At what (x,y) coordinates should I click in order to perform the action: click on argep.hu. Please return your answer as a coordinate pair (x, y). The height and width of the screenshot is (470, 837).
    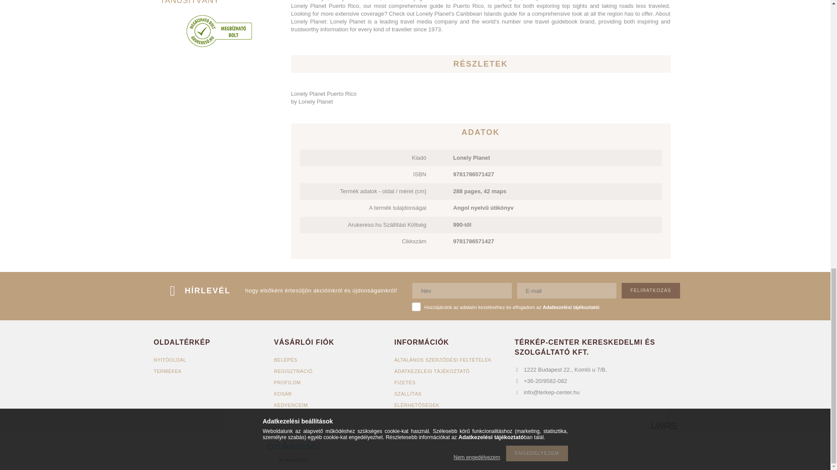
    Looking at the image, I should click on (357, 453).